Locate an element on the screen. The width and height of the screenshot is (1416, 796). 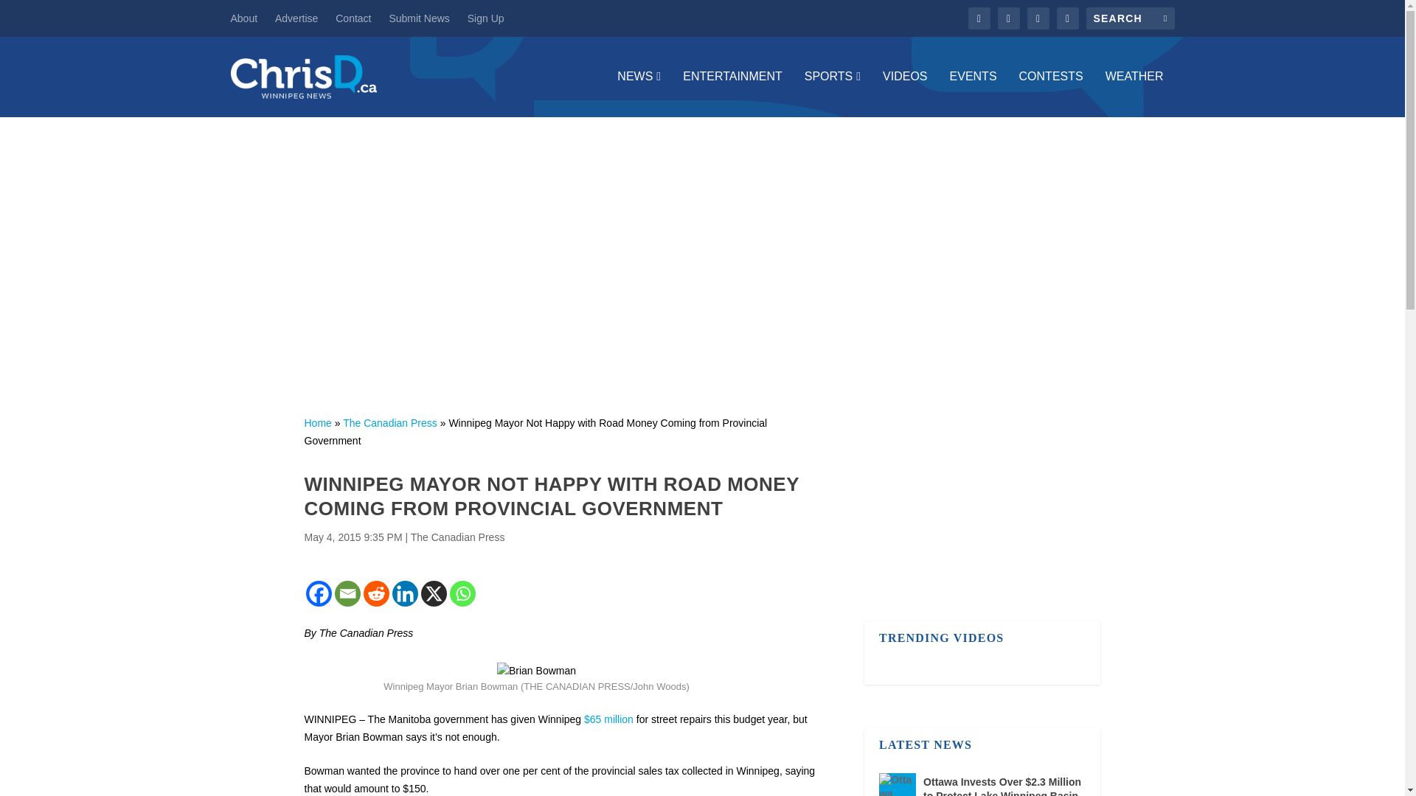
VIDEOS is located at coordinates (904, 94).